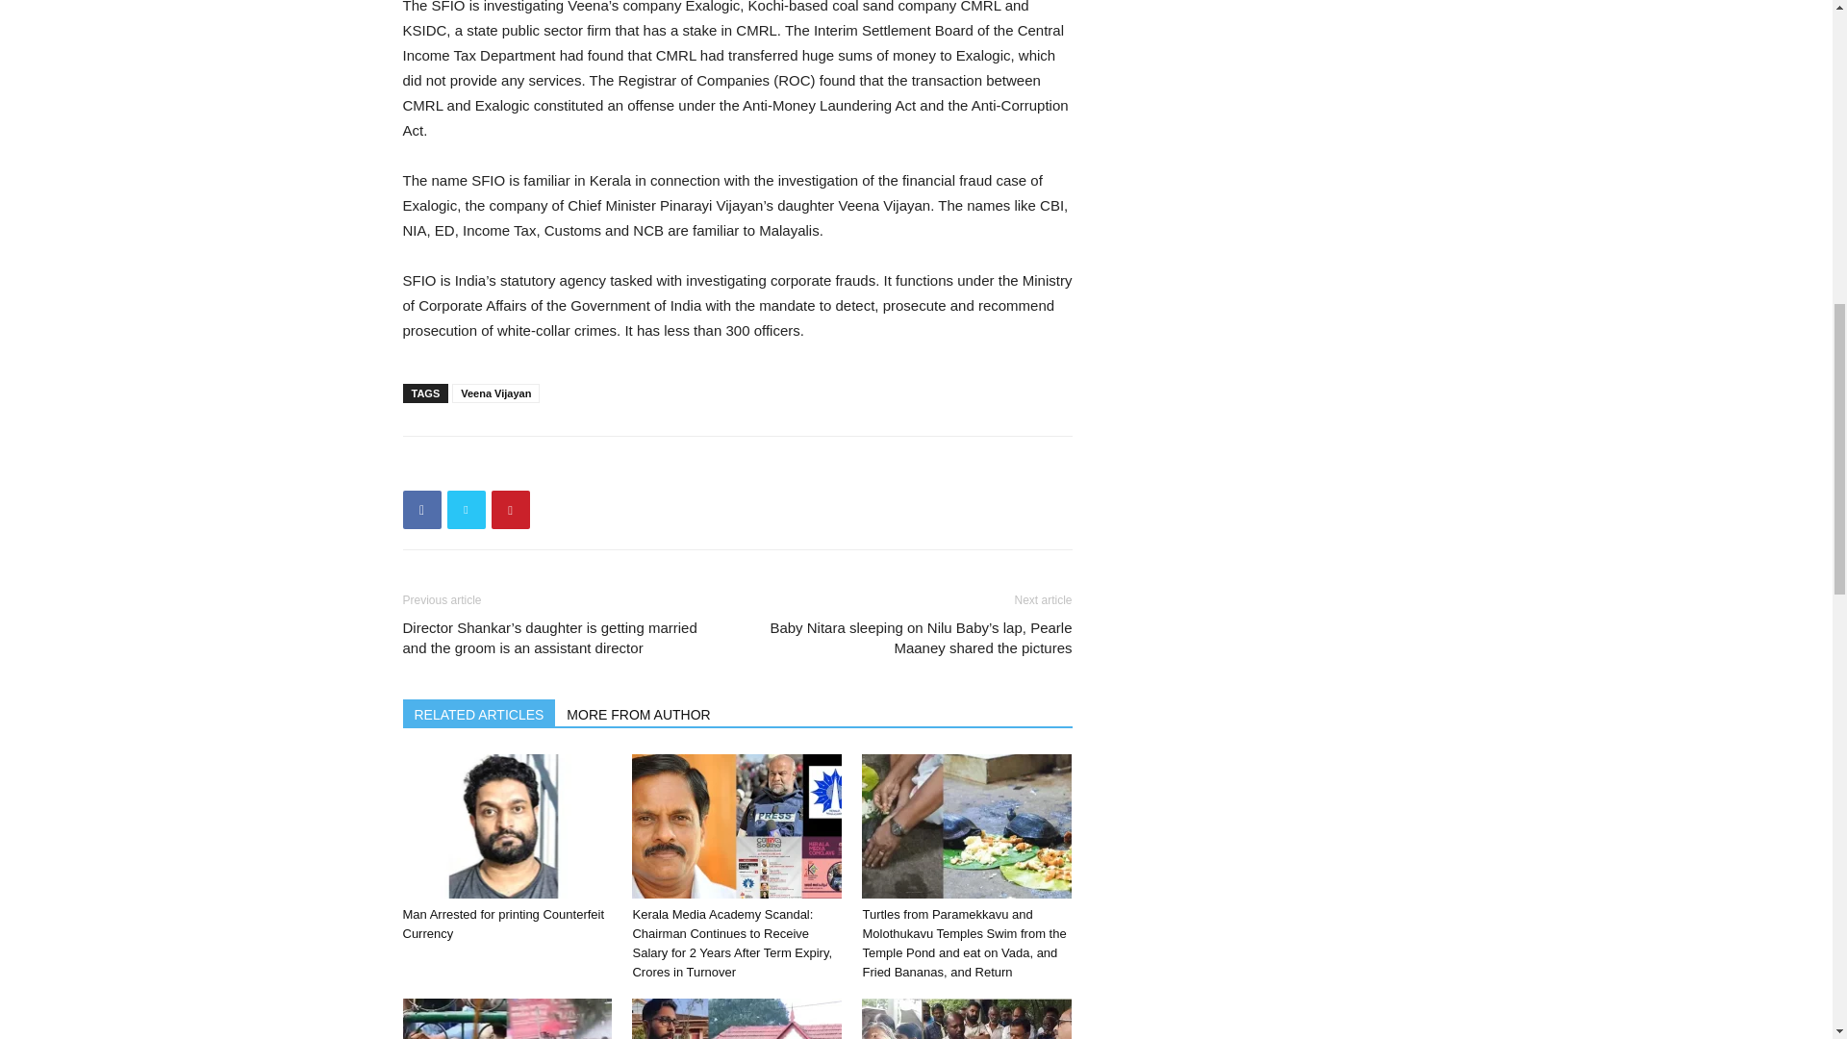 The height and width of the screenshot is (1039, 1847). What do you see at coordinates (506, 826) in the screenshot?
I see `Man Arrested for printing Counterfeit Currency` at bounding box center [506, 826].